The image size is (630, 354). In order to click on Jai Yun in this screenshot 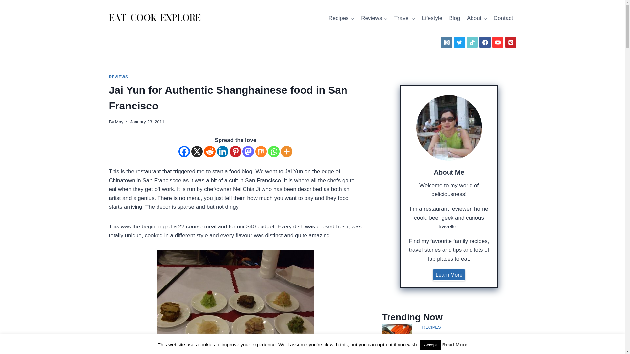, I will do `click(236, 302)`.